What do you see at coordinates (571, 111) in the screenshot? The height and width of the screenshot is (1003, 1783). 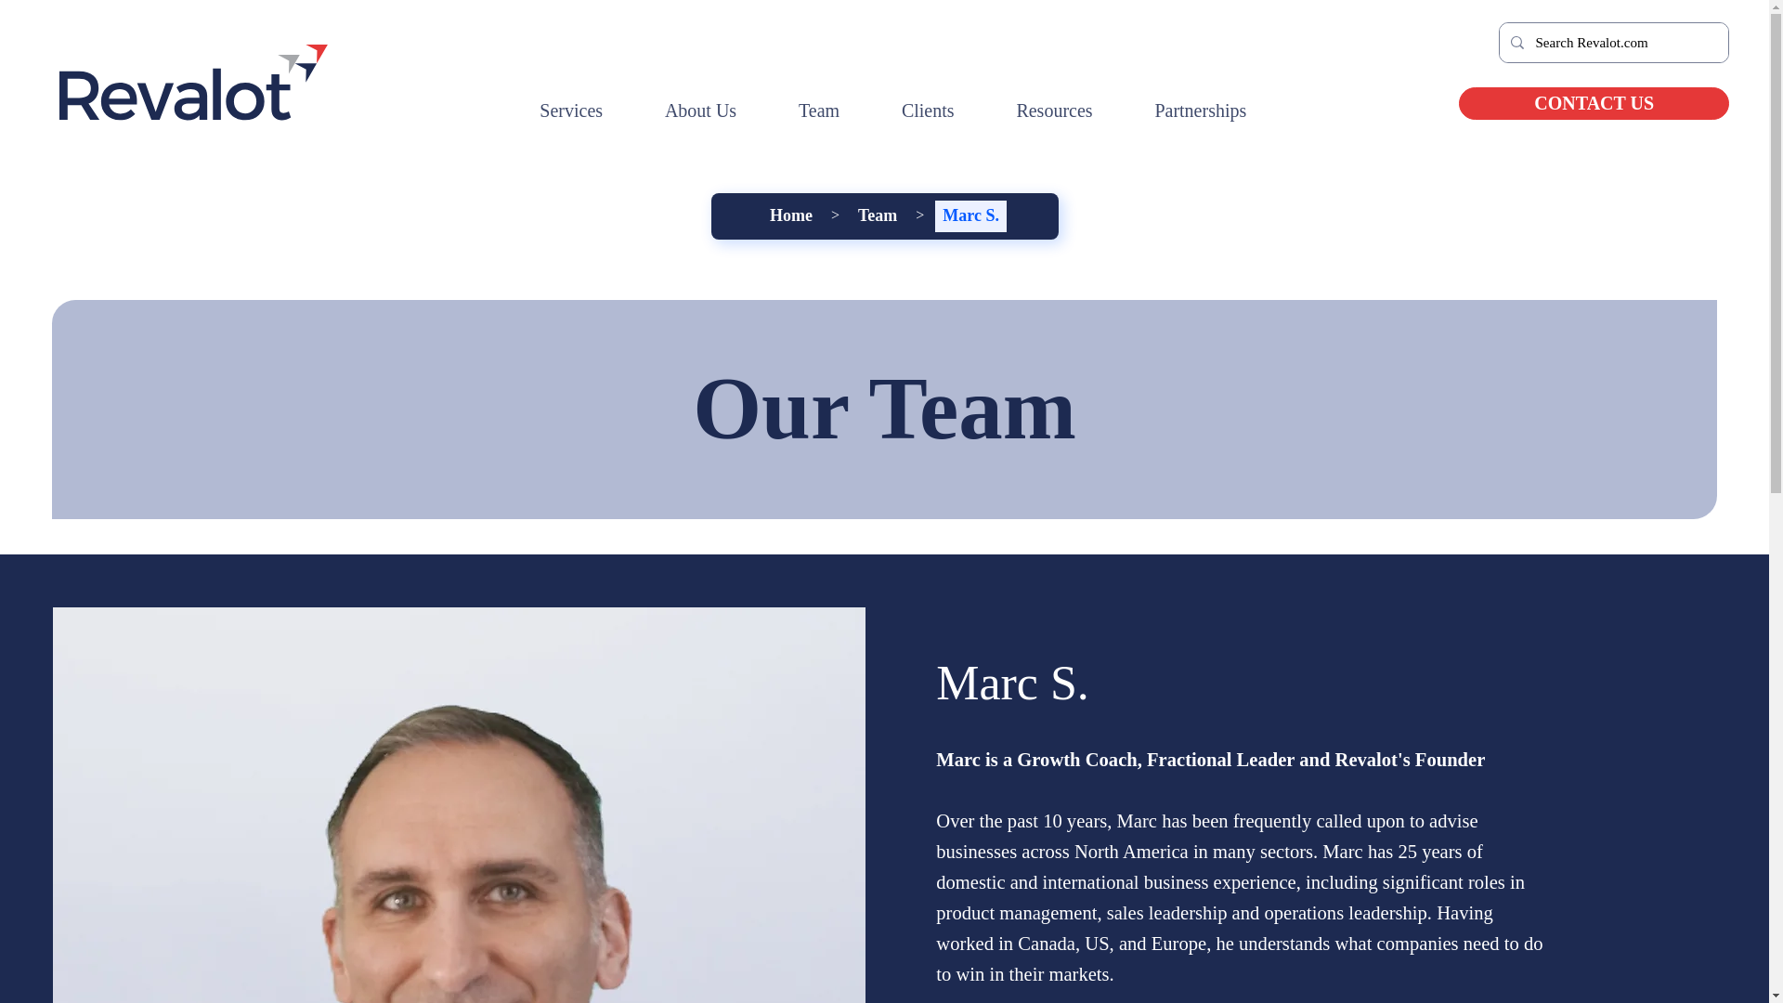 I see `Services` at bounding box center [571, 111].